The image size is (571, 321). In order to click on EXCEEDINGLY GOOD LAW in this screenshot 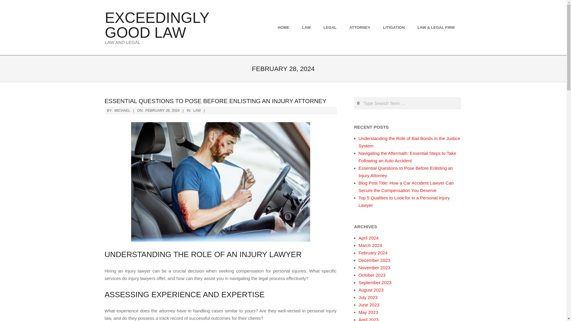, I will do `click(156, 25)`.